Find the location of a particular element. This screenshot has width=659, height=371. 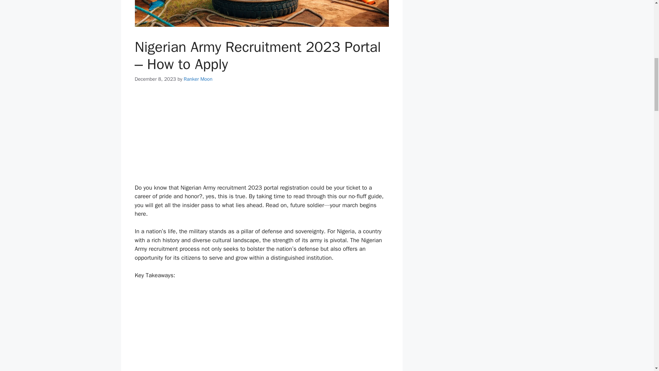

View all posts by Ranker Moon is located at coordinates (198, 79).